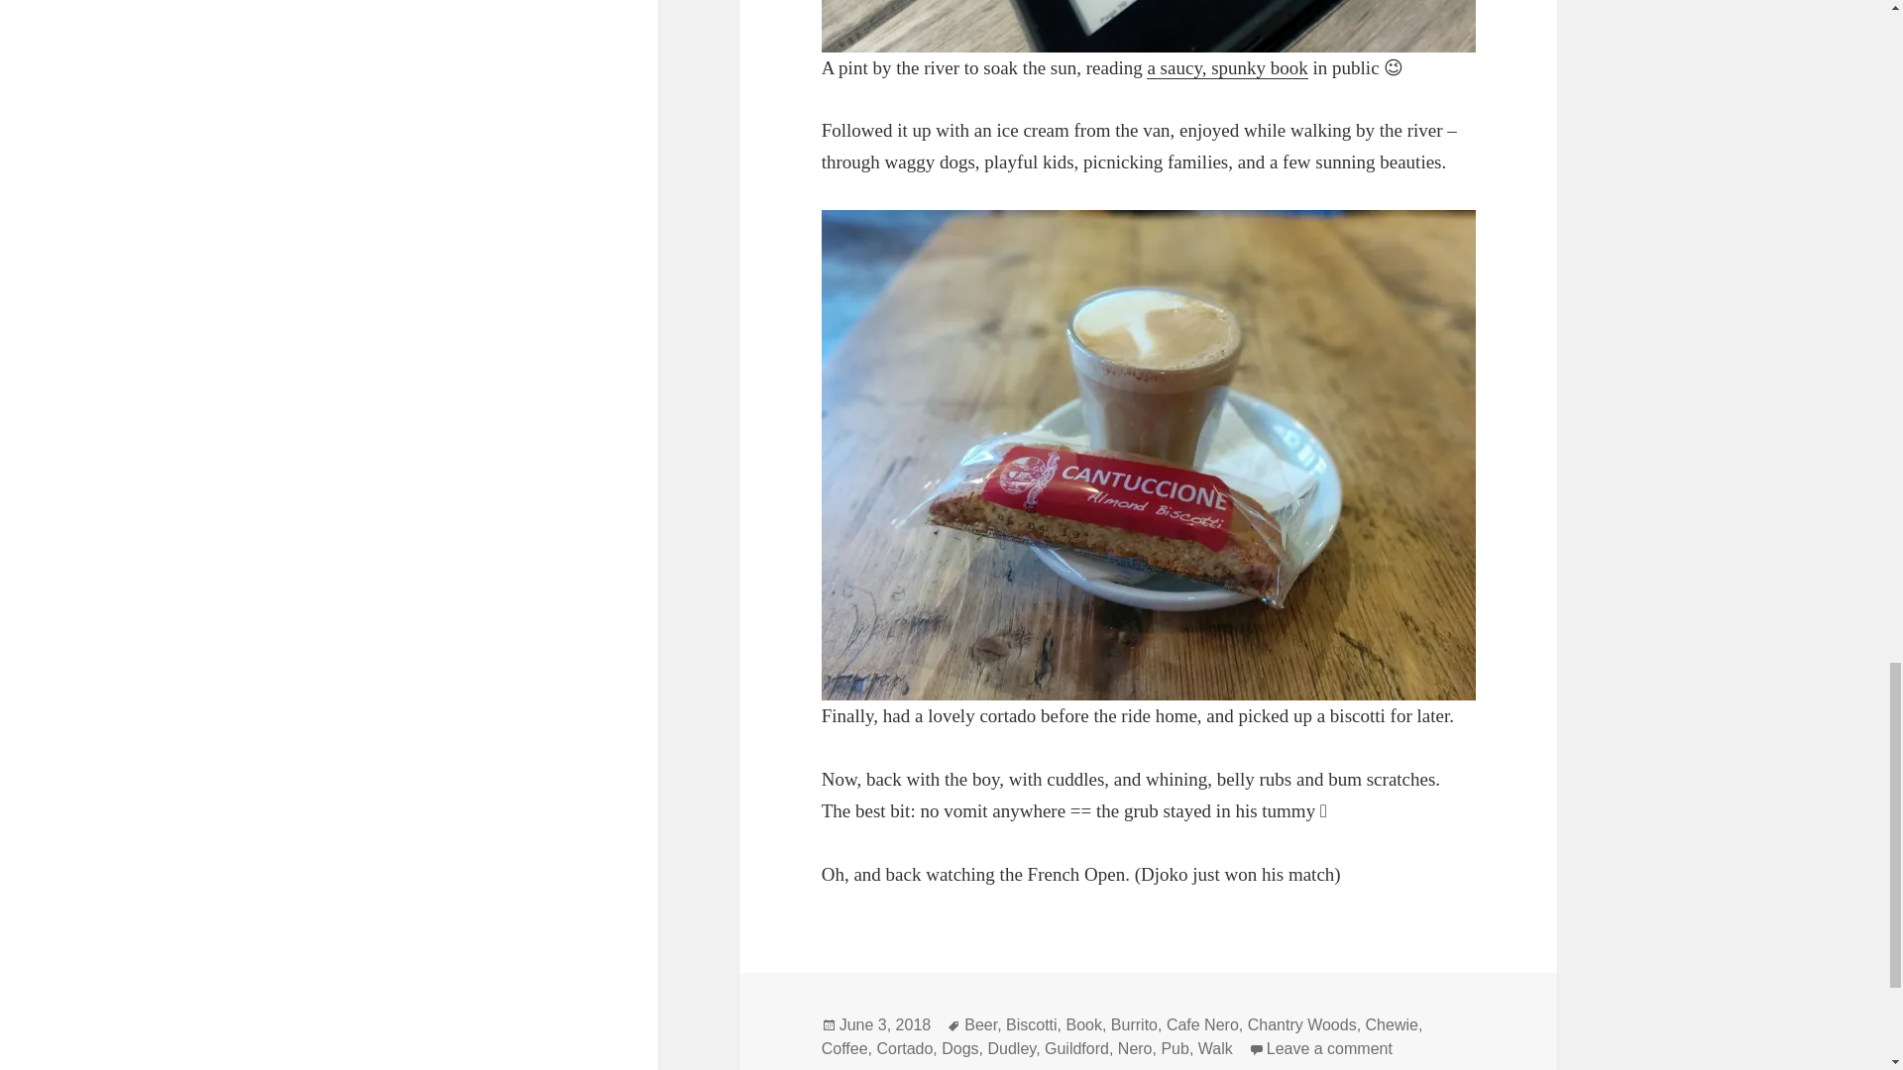 This screenshot has height=1070, width=1903. Describe the element at coordinates (1032, 1025) in the screenshot. I see `Biscotti` at that location.